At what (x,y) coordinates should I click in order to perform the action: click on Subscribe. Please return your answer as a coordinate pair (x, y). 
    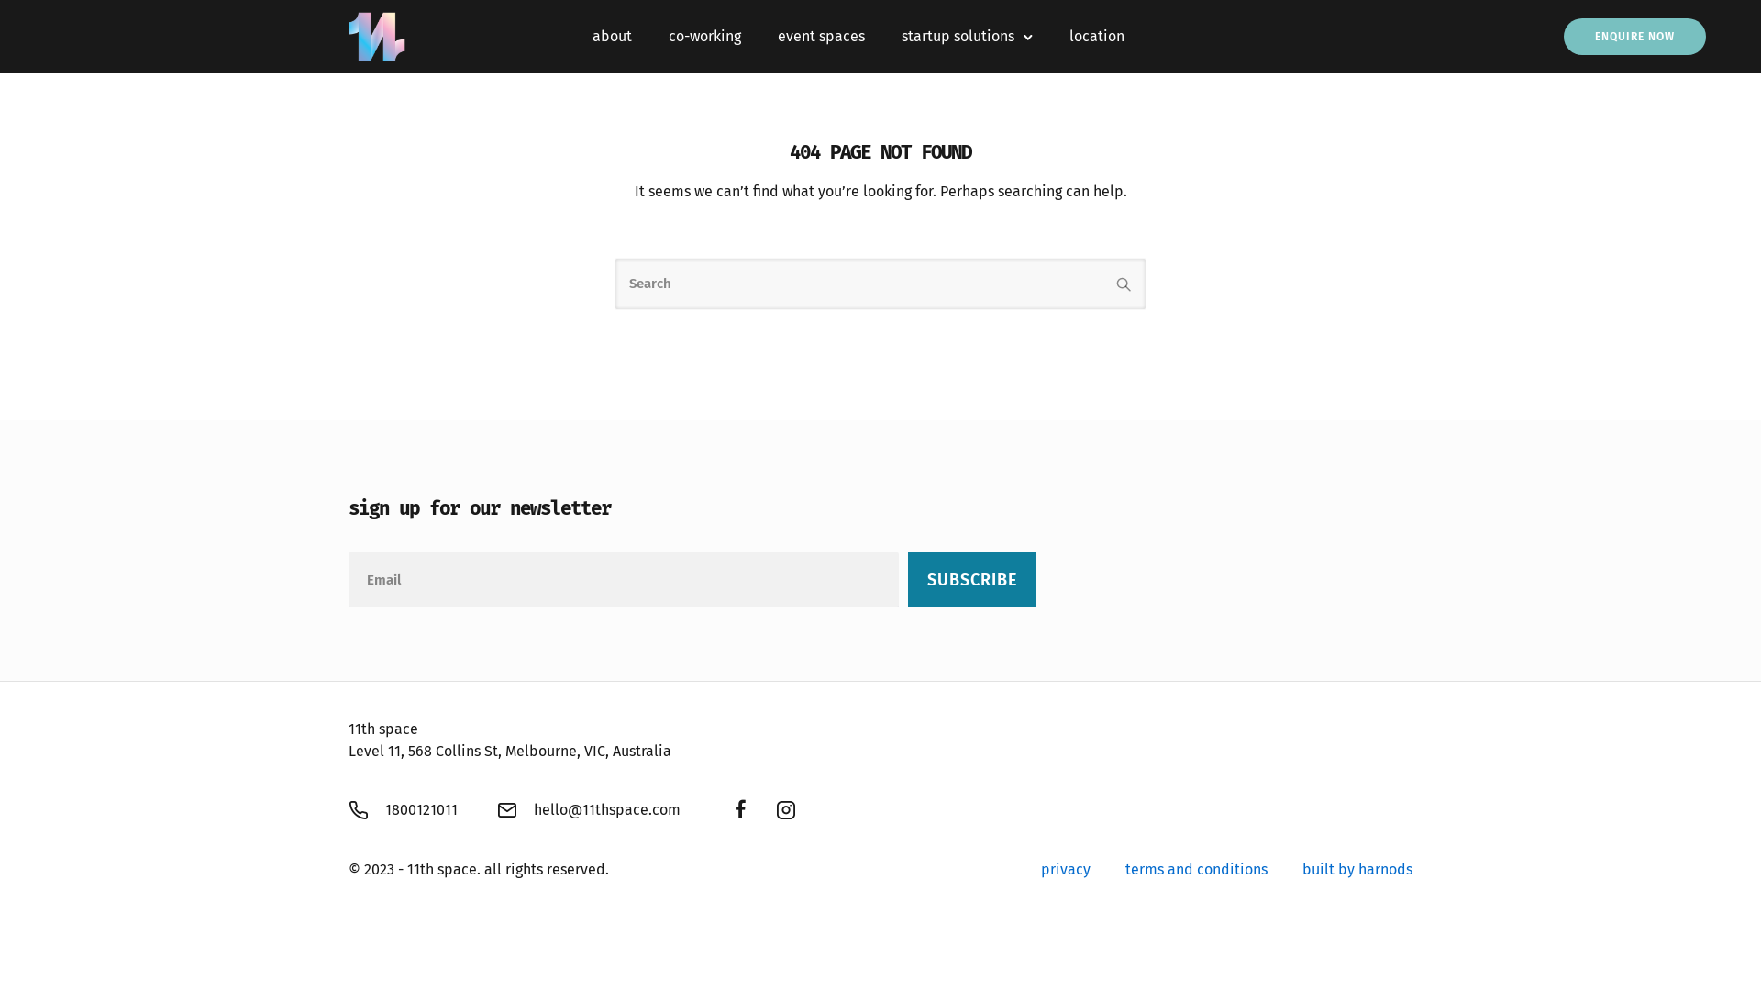
    Looking at the image, I should click on (972, 580).